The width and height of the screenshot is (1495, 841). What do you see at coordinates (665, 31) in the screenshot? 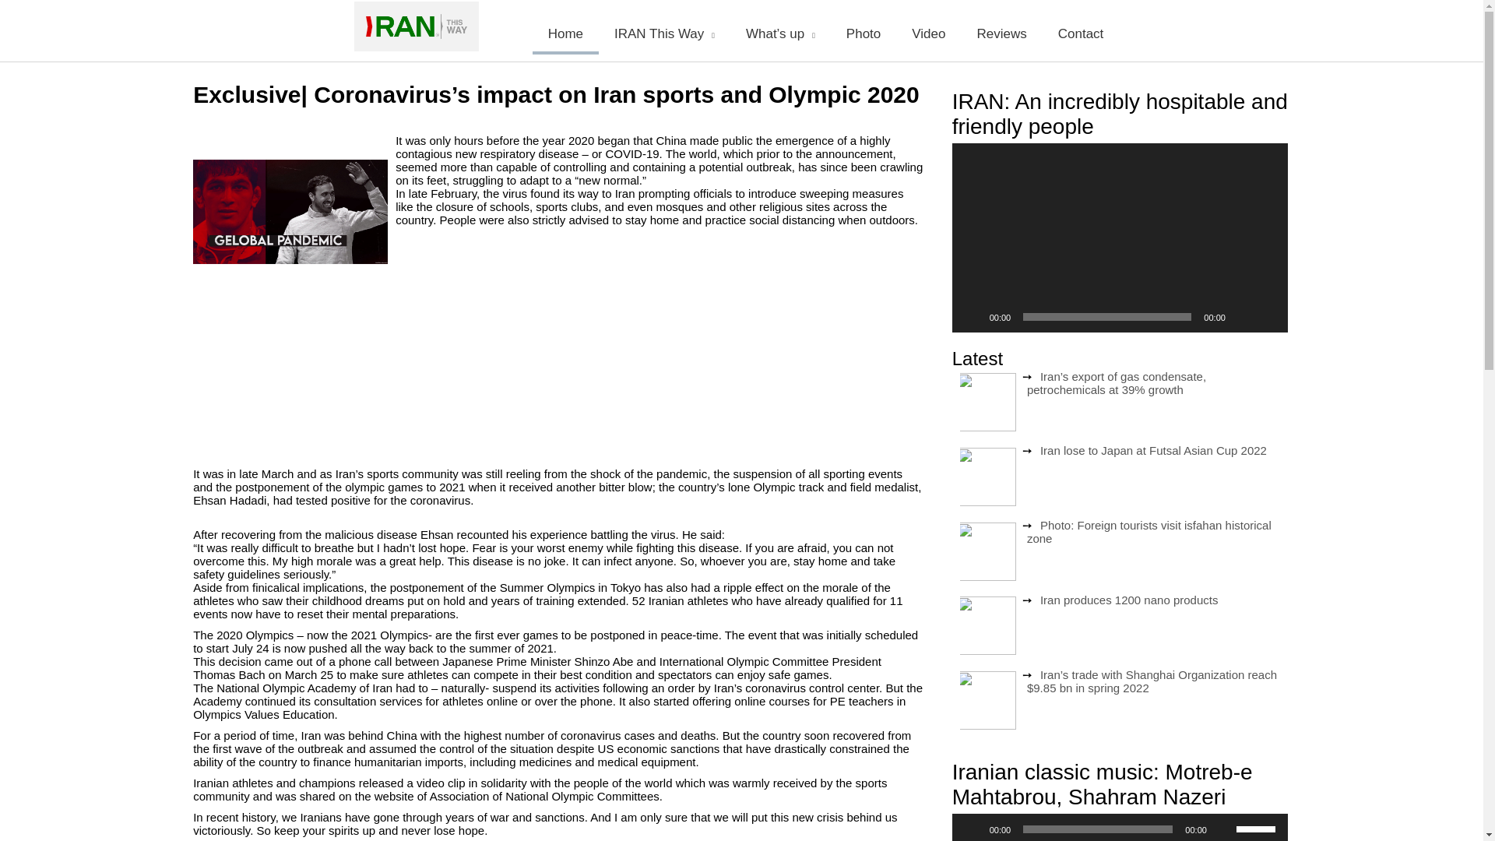
I see `IRAN This Way` at bounding box center [665, 31].